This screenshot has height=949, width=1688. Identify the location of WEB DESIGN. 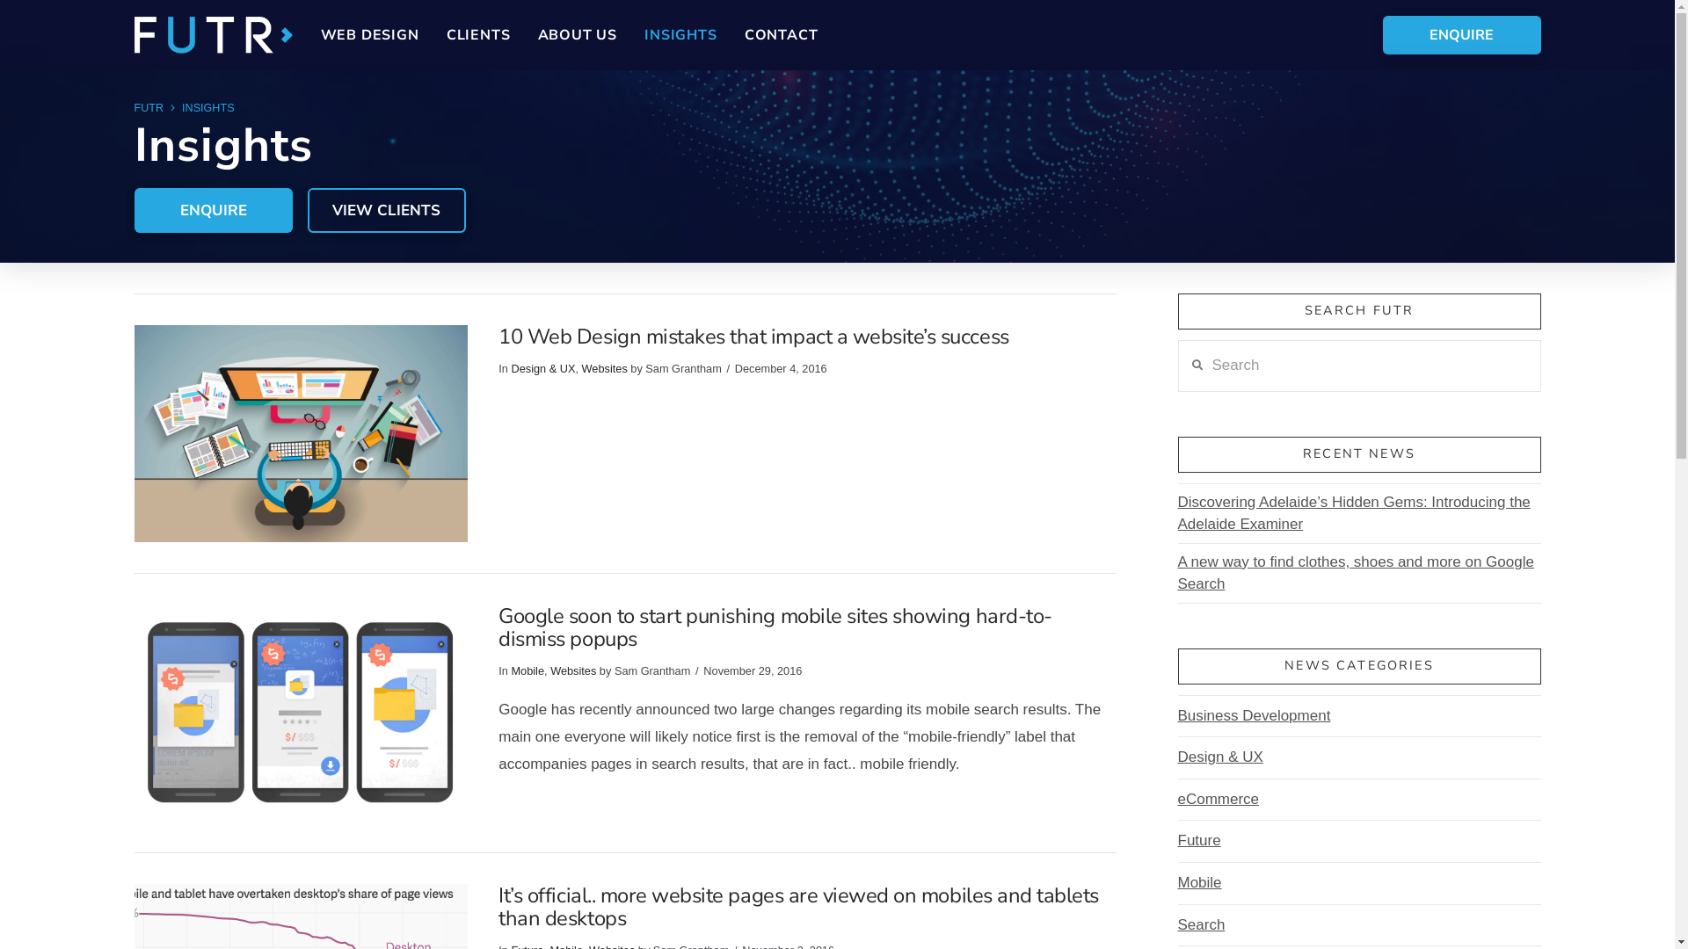
(369, 35).